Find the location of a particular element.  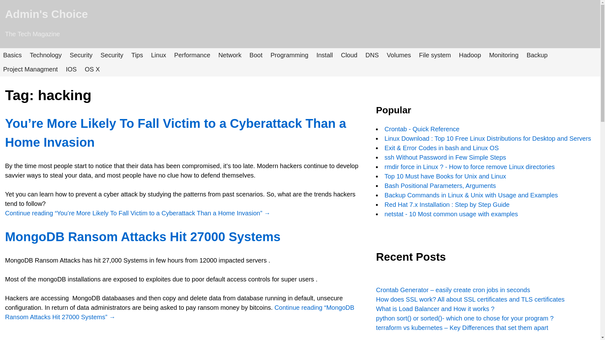

File system is located at coordinates (435, 55).